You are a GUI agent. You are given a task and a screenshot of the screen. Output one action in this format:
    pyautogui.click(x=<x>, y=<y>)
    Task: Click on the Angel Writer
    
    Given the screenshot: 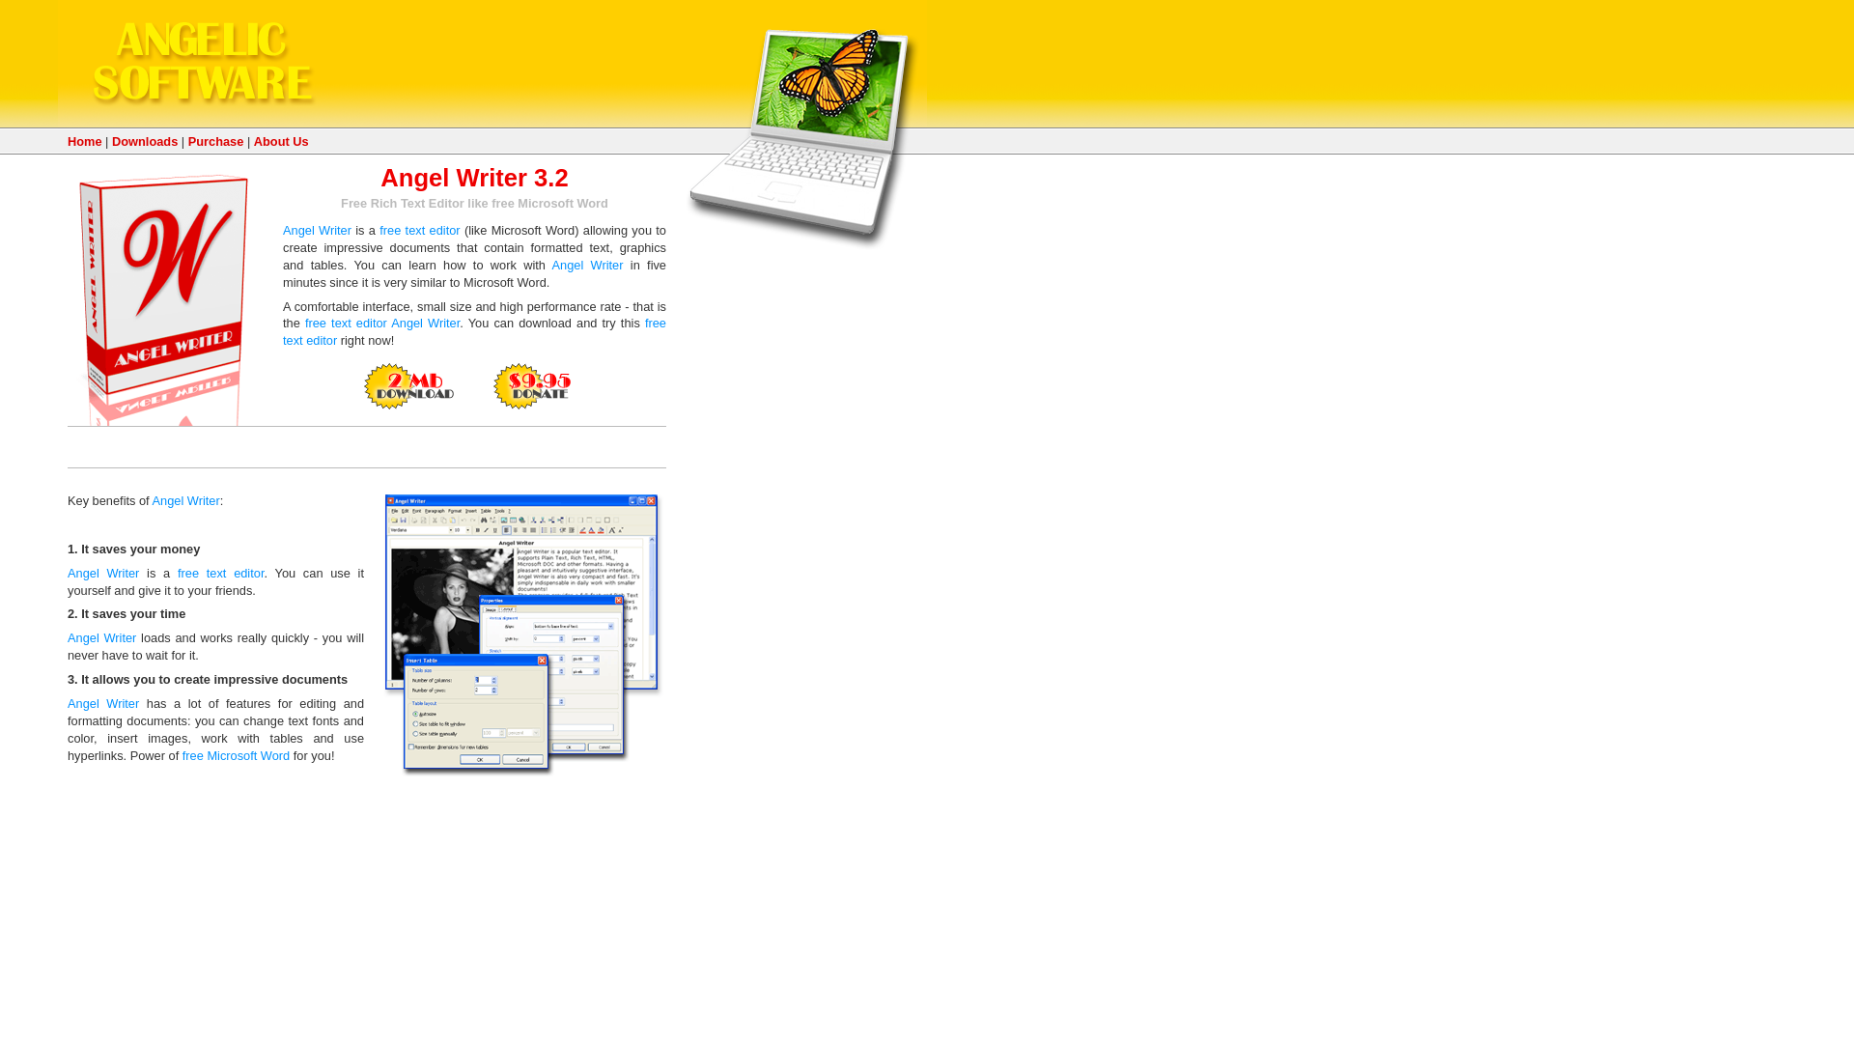 What is the action you would take?
    pyautogui.click(x=317, y=230)
    